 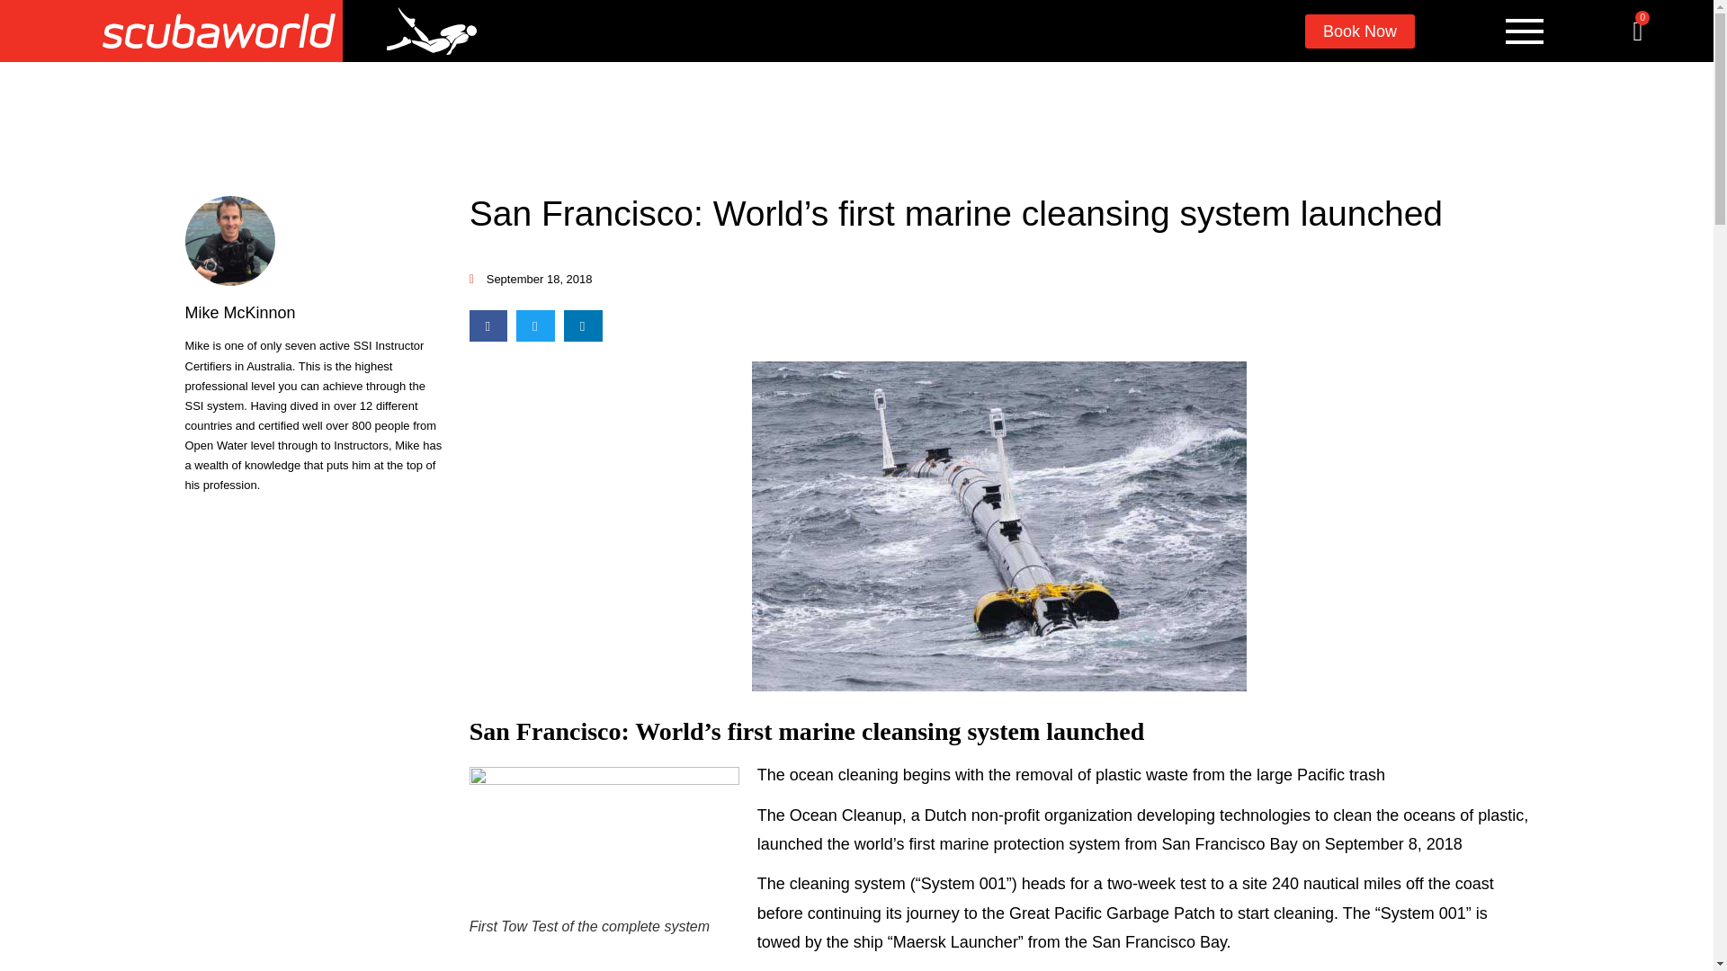 I want to click on September 18, 2018, so click(x=531, y=280).